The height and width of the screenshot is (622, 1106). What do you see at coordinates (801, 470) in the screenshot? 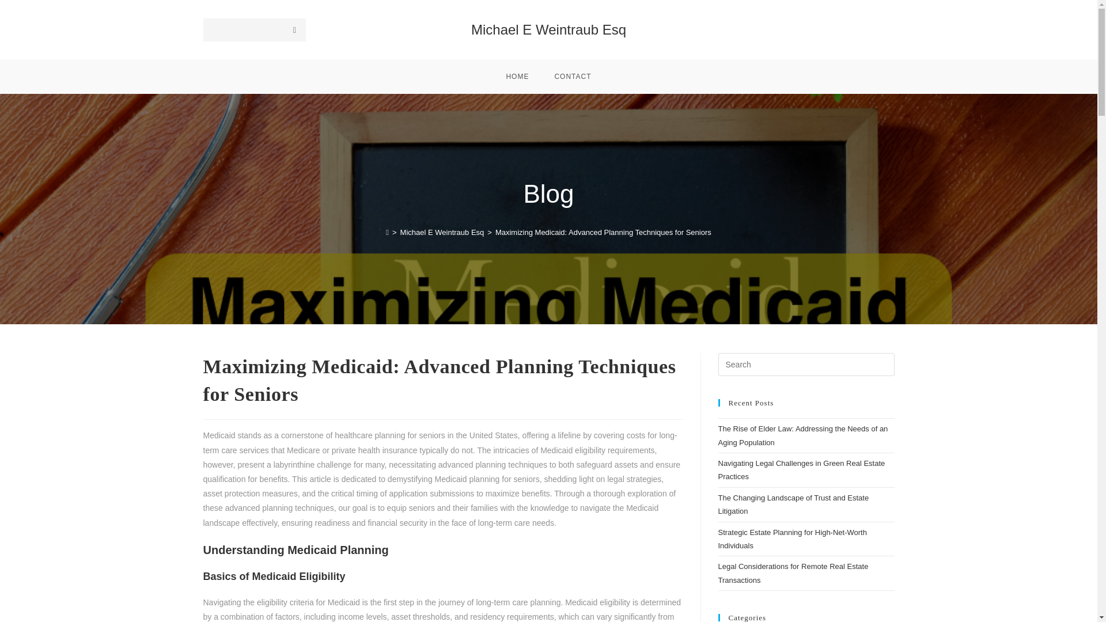
I see `Navigating Legal Challenges in Green Real Estate Practices` at bounding box center [801, 470].